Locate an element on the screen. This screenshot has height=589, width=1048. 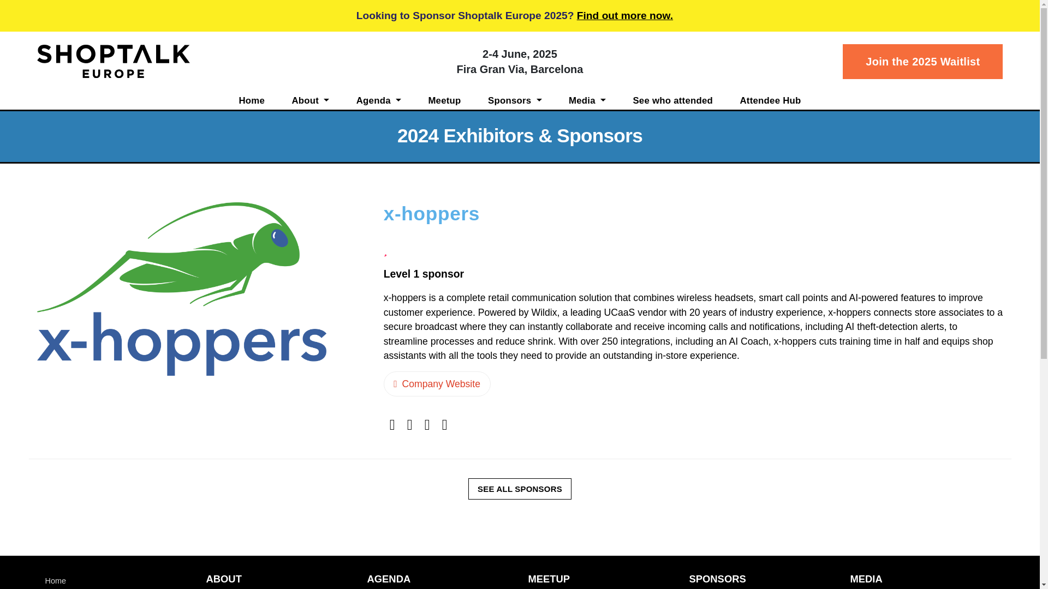
Facebook is located at coordinates (392, 424).